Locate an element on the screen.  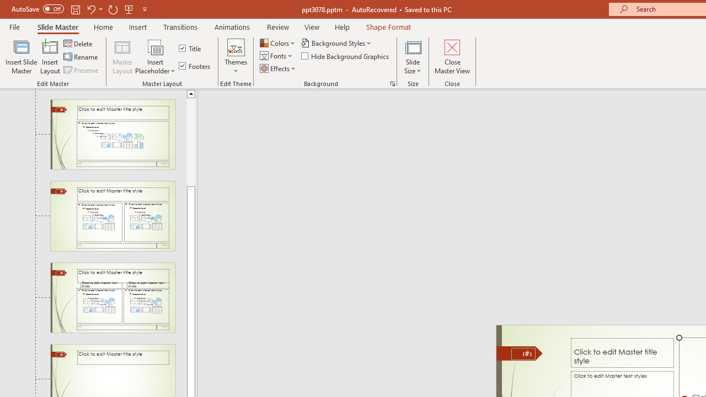
Format Background... is located at coordinates (393, 84).